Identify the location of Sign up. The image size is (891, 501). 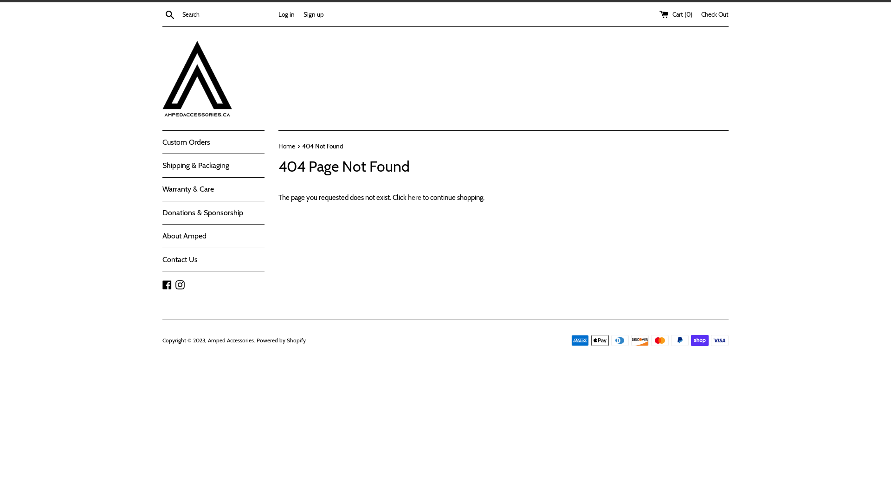
(314, 14).